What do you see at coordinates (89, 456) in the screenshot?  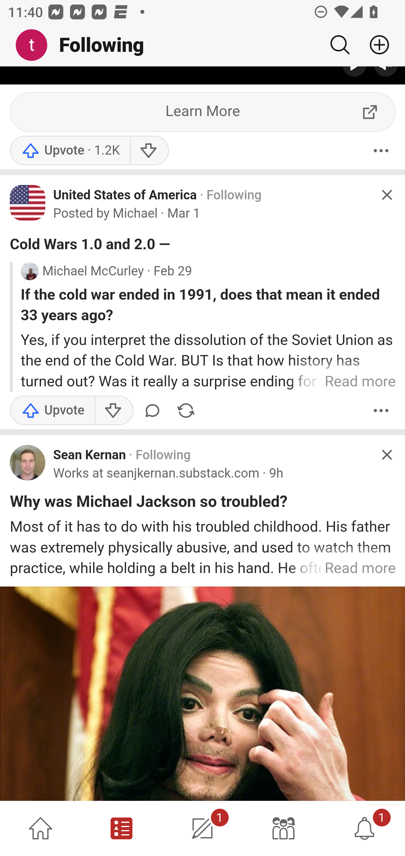 I see `Sean Kernan` at bounding box center [89, 456].